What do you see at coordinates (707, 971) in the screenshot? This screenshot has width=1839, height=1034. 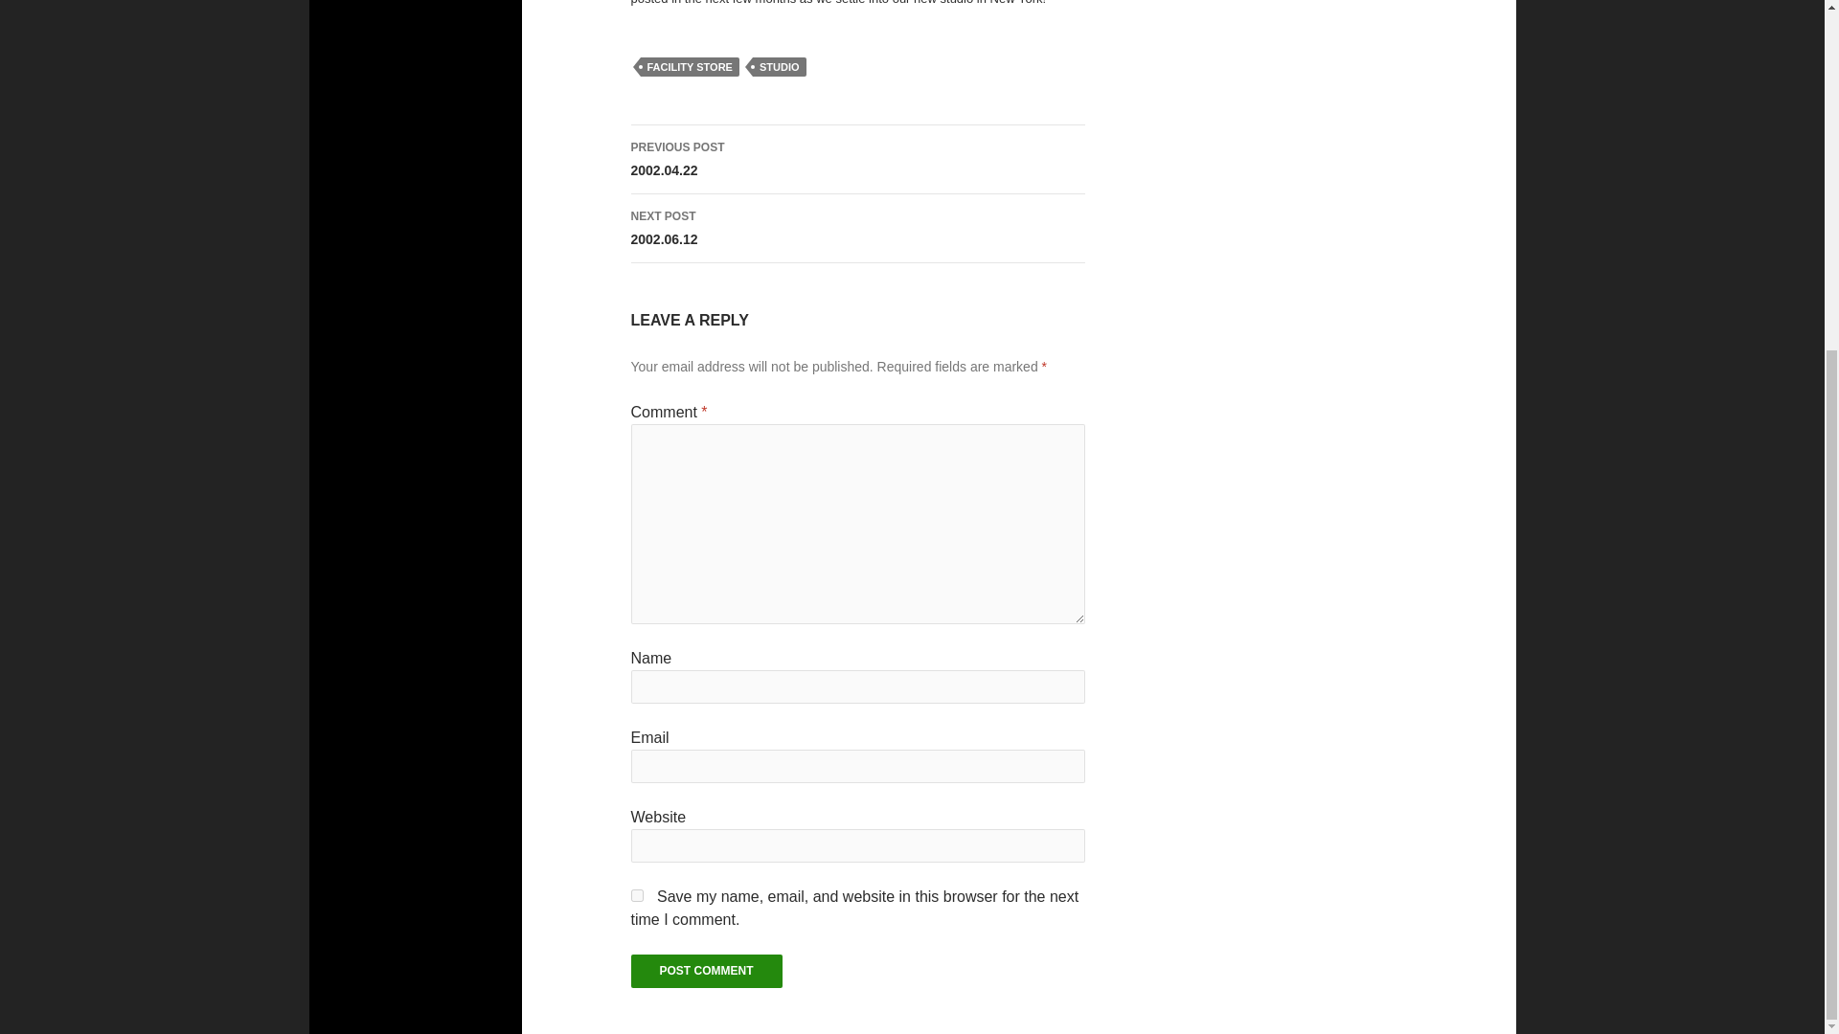 I see `Post Comment` at bounding box center [707, 971].